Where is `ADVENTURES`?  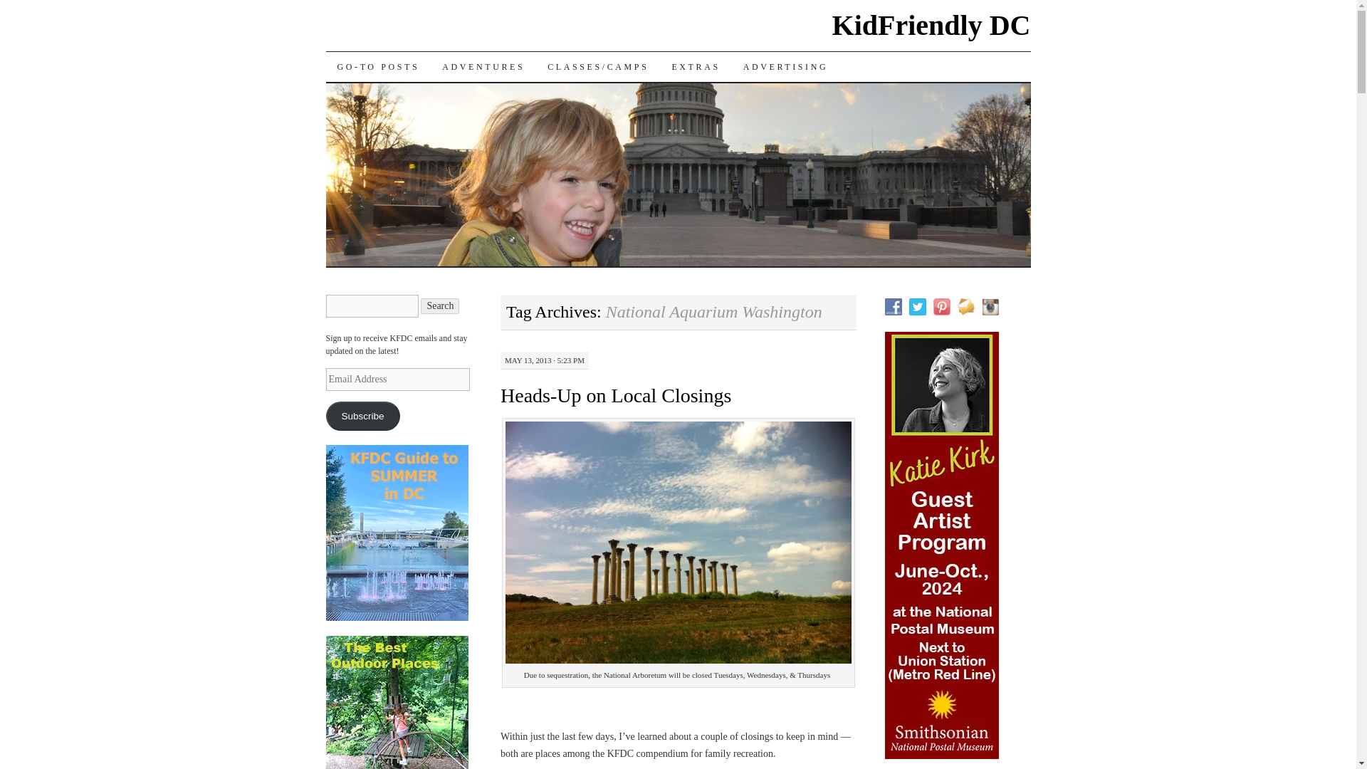
ADVENTURES is located at coordinates (483, 67).